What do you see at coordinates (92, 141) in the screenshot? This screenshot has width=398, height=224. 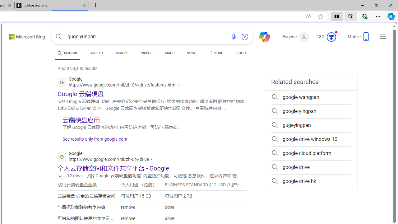 I see `See results only from google.com` at bounding box center [92, 141].